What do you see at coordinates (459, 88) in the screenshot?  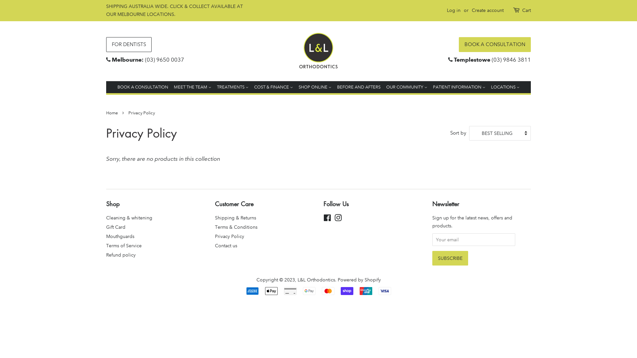 I see `PATIENT INFORMATION` at bounding box center [459, 88].